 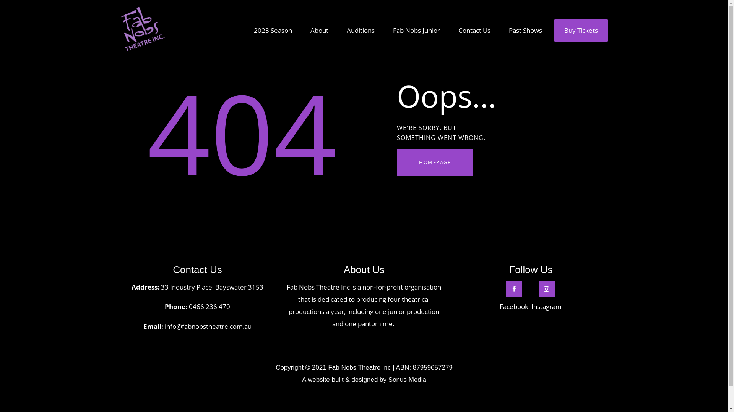 What do you see at coordinates (525, 31) in the screenshot?
I see `Past Shows` at bounding box center [525, 31].